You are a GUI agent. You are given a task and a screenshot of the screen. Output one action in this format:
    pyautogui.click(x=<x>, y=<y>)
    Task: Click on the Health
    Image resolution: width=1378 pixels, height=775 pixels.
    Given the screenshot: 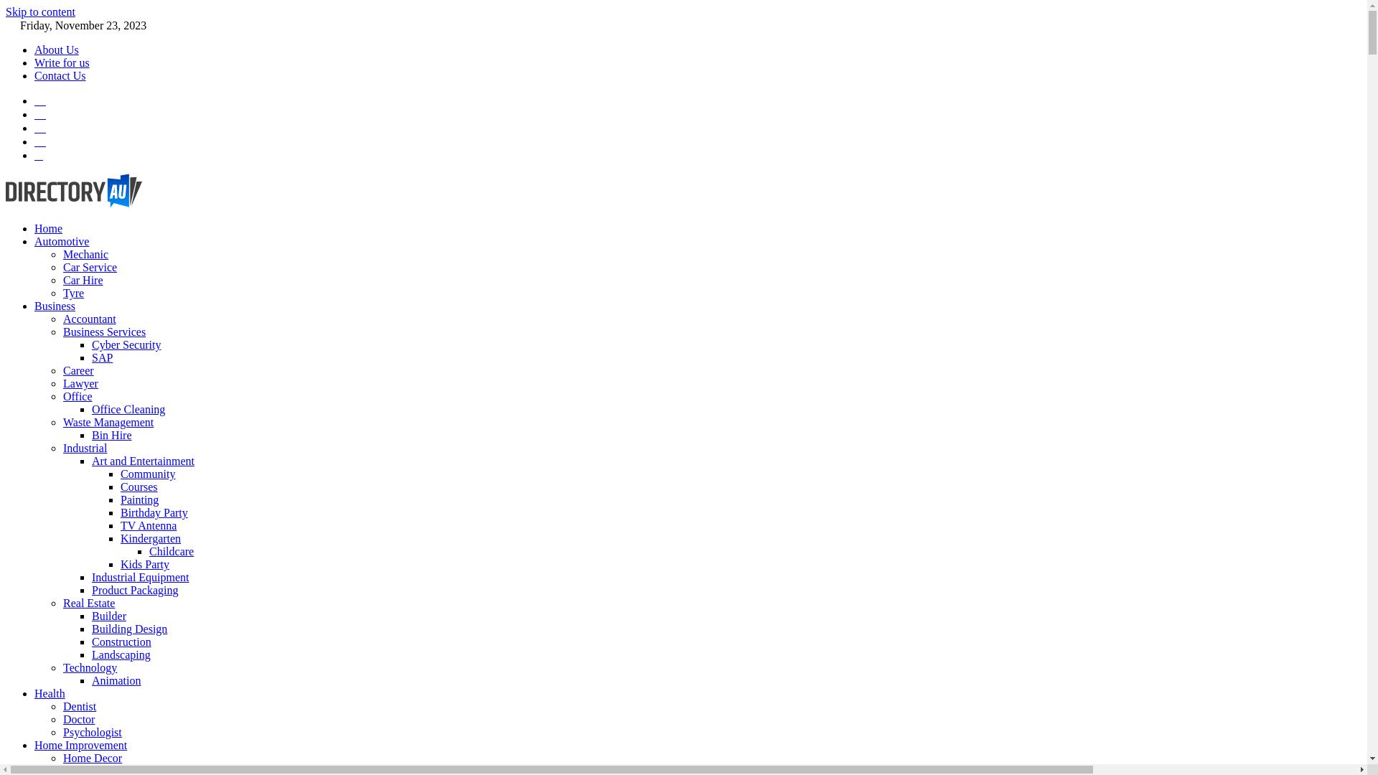 What is the action you would take?
    pyautogui.click(x=50, y=693)
    